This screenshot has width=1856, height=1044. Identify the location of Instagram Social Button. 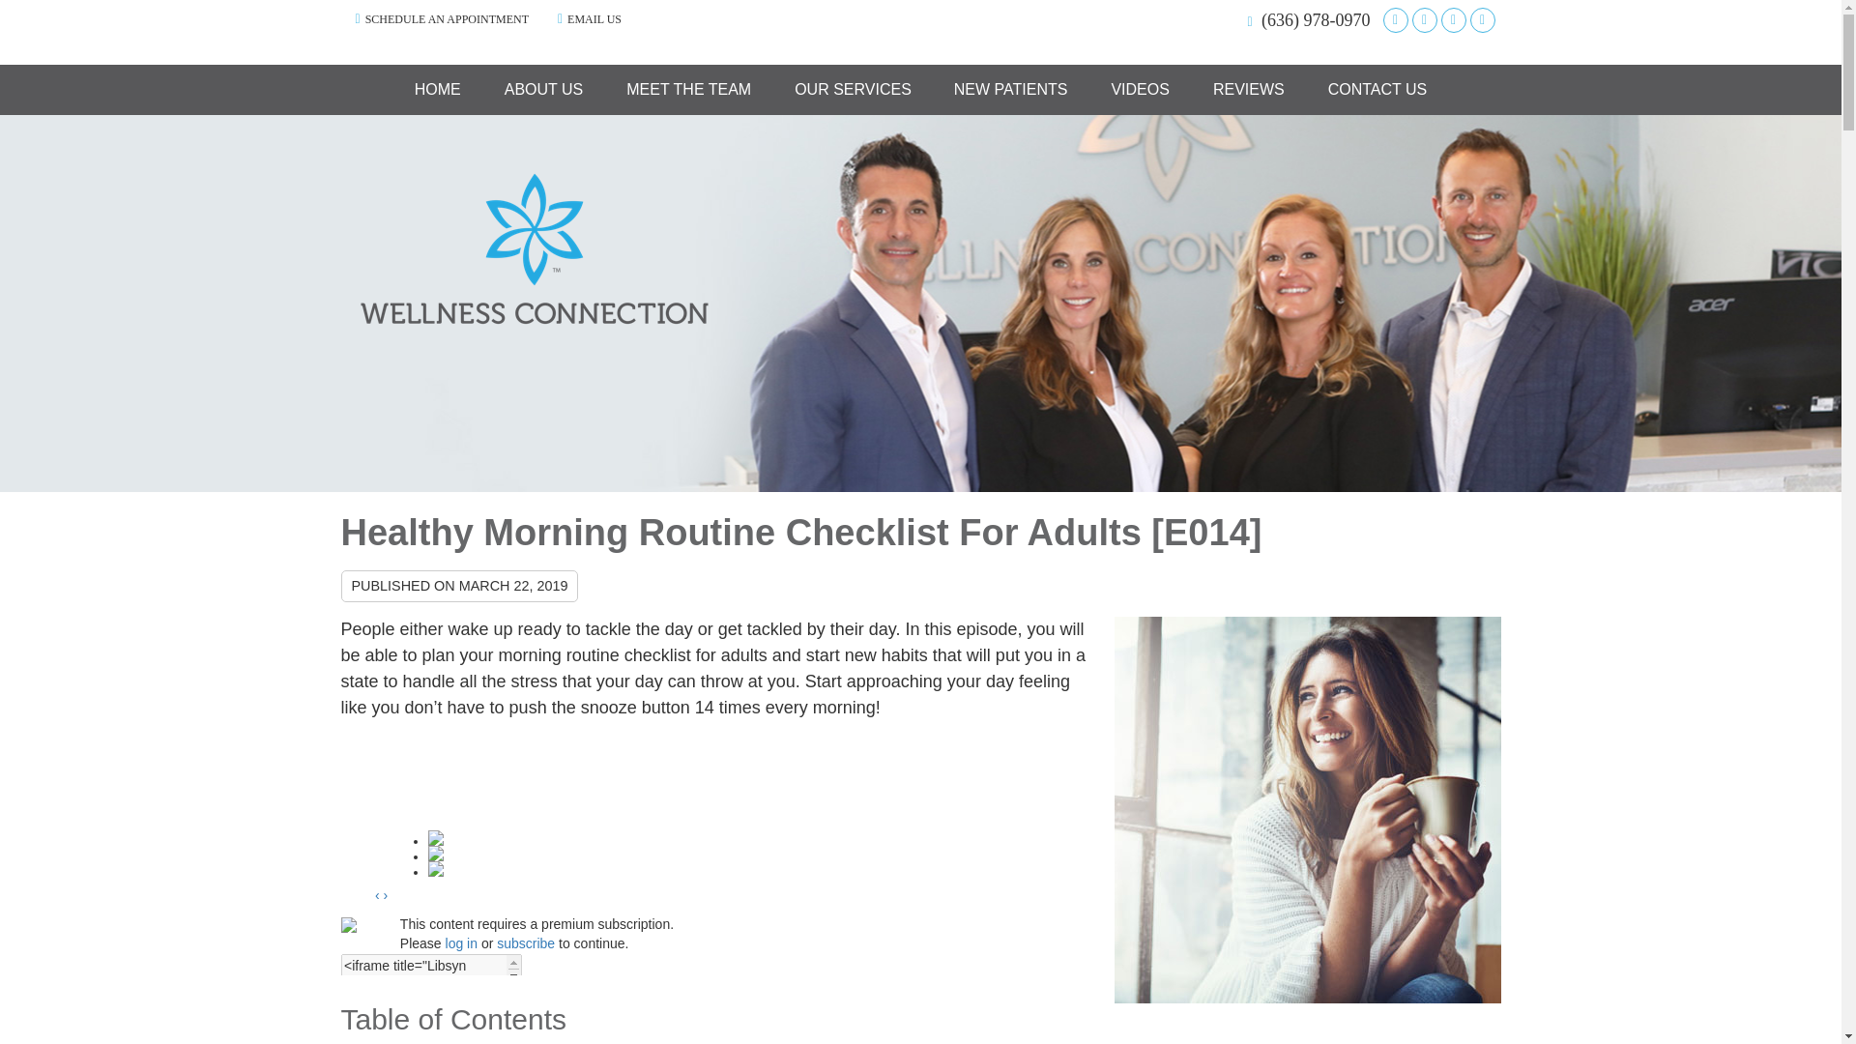
(1452, 19).